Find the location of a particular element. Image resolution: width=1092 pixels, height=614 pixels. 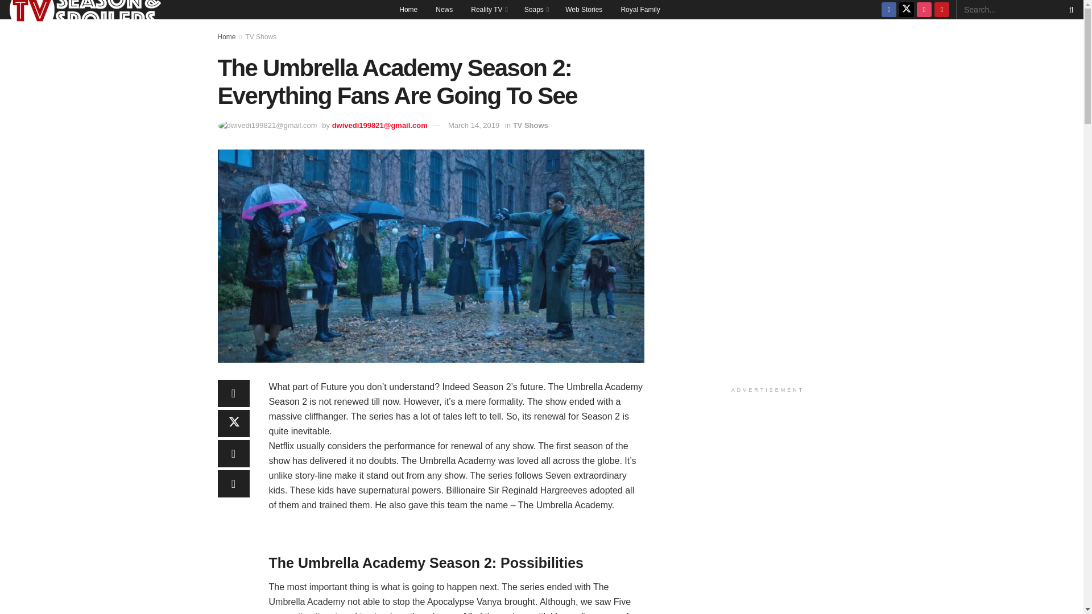

Home is located at coordinates (408, 9).